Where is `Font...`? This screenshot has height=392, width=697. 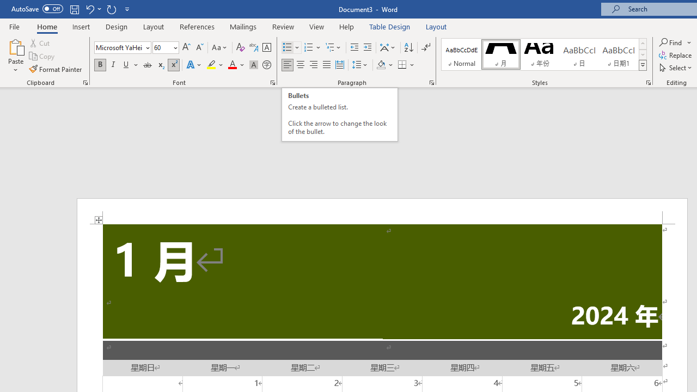
Font... is located at coordinates (272, 83).